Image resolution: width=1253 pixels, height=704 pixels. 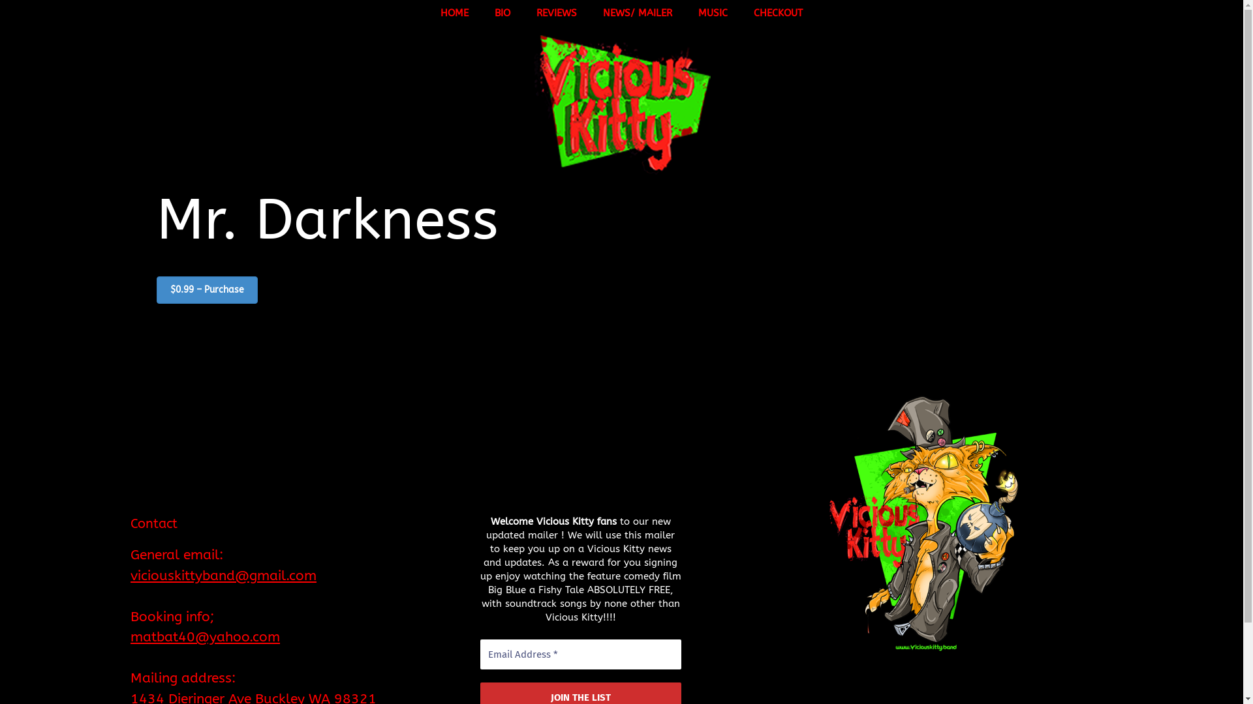 What do you see at coordinates (778, 13) in the screenshot?
I see `CHECKOUT` at bounding box center [778, 13].